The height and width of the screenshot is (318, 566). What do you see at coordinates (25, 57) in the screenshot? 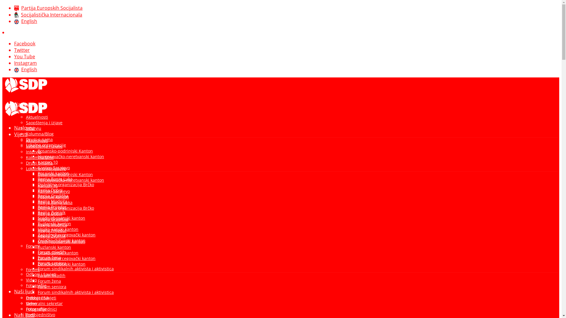
I see `You Tube` at bounding box center [25, 57].